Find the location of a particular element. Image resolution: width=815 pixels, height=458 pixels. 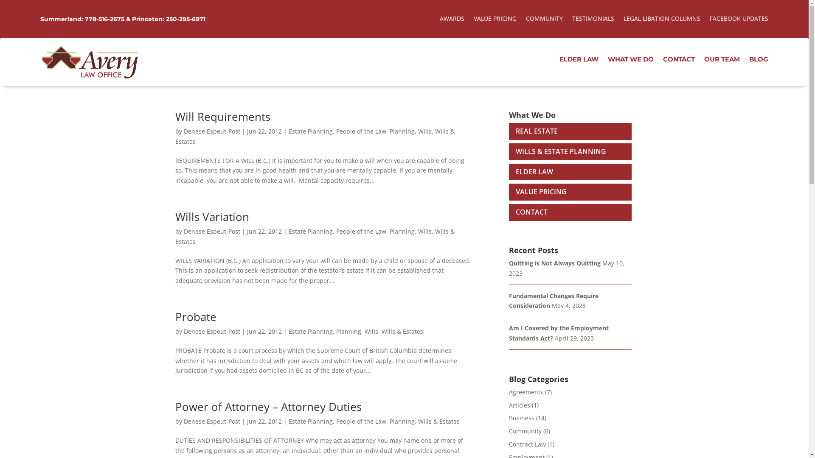

Denese Espeut-Post is located at coordinates (211, 232).